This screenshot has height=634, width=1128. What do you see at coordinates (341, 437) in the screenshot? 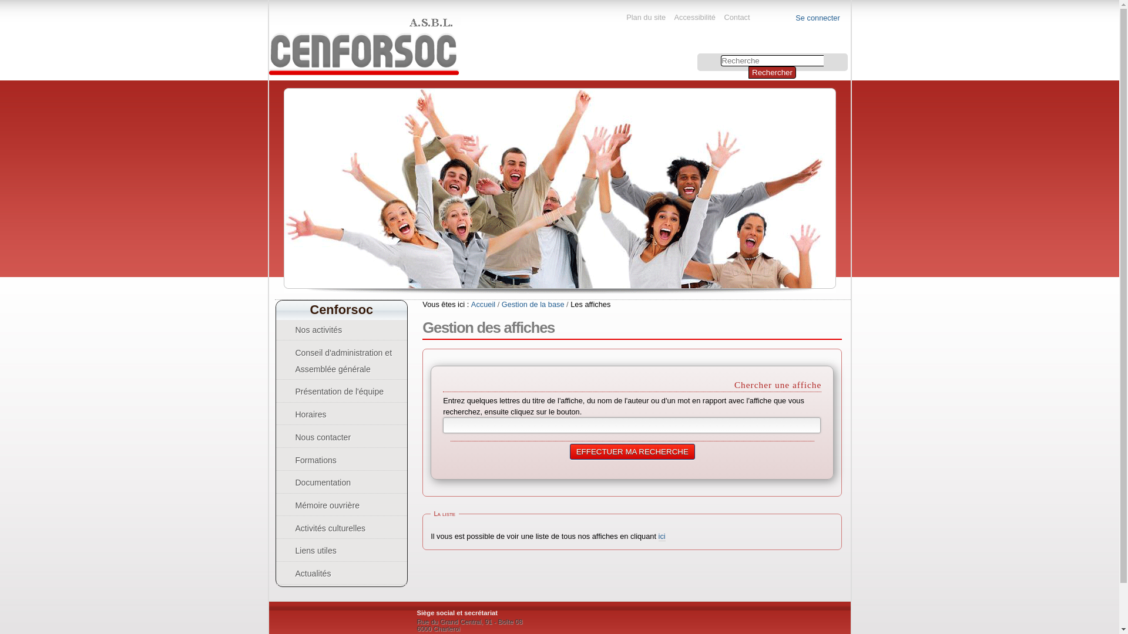
I see `Nous contacter` at bounding box center [341, 437].